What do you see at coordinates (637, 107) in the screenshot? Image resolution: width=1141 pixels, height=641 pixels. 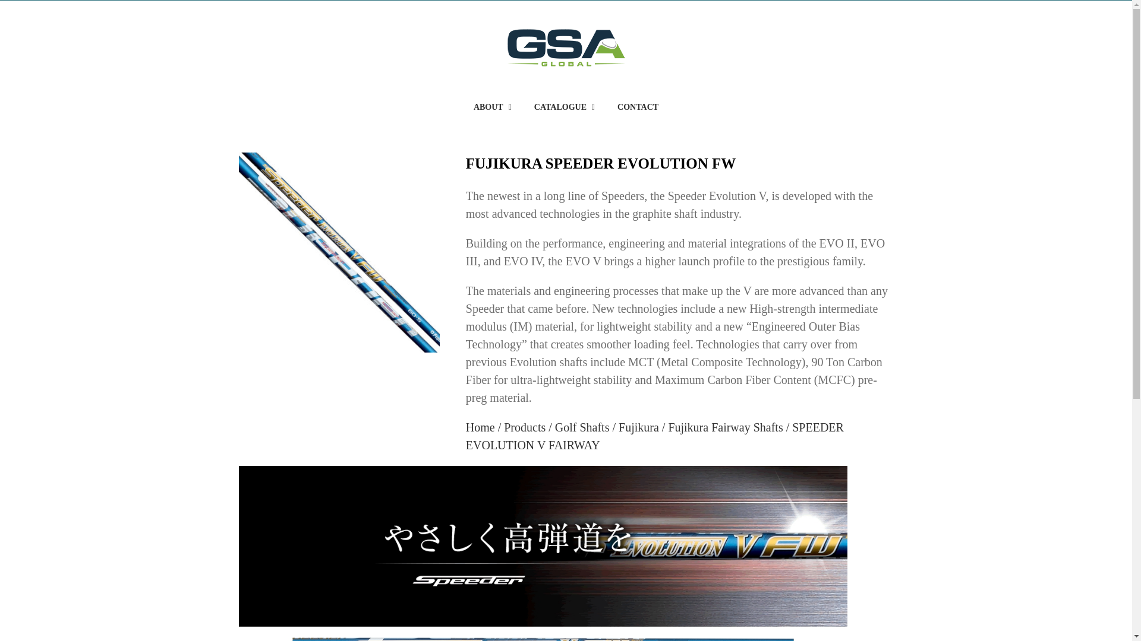 I see `CONTACT` at bounding box center [637, 107].